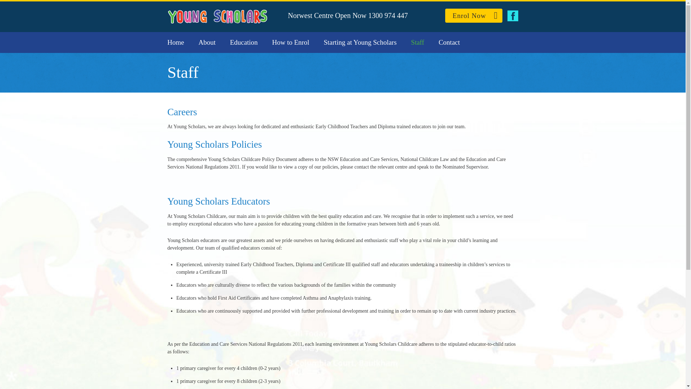 The width and height of the screenshot is (691, 389). Describe the element at coordinates (360, 42) in the screenshot. I see `Starting at Young Scholars` at that location.